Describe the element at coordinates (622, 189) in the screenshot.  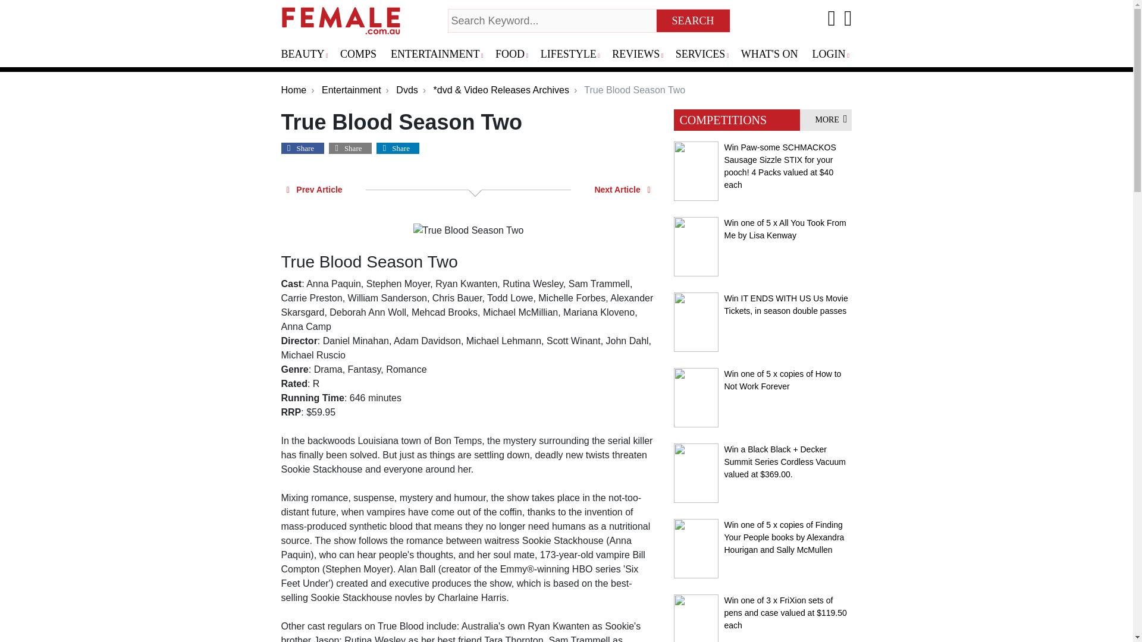
I see `Next Article` at that location.